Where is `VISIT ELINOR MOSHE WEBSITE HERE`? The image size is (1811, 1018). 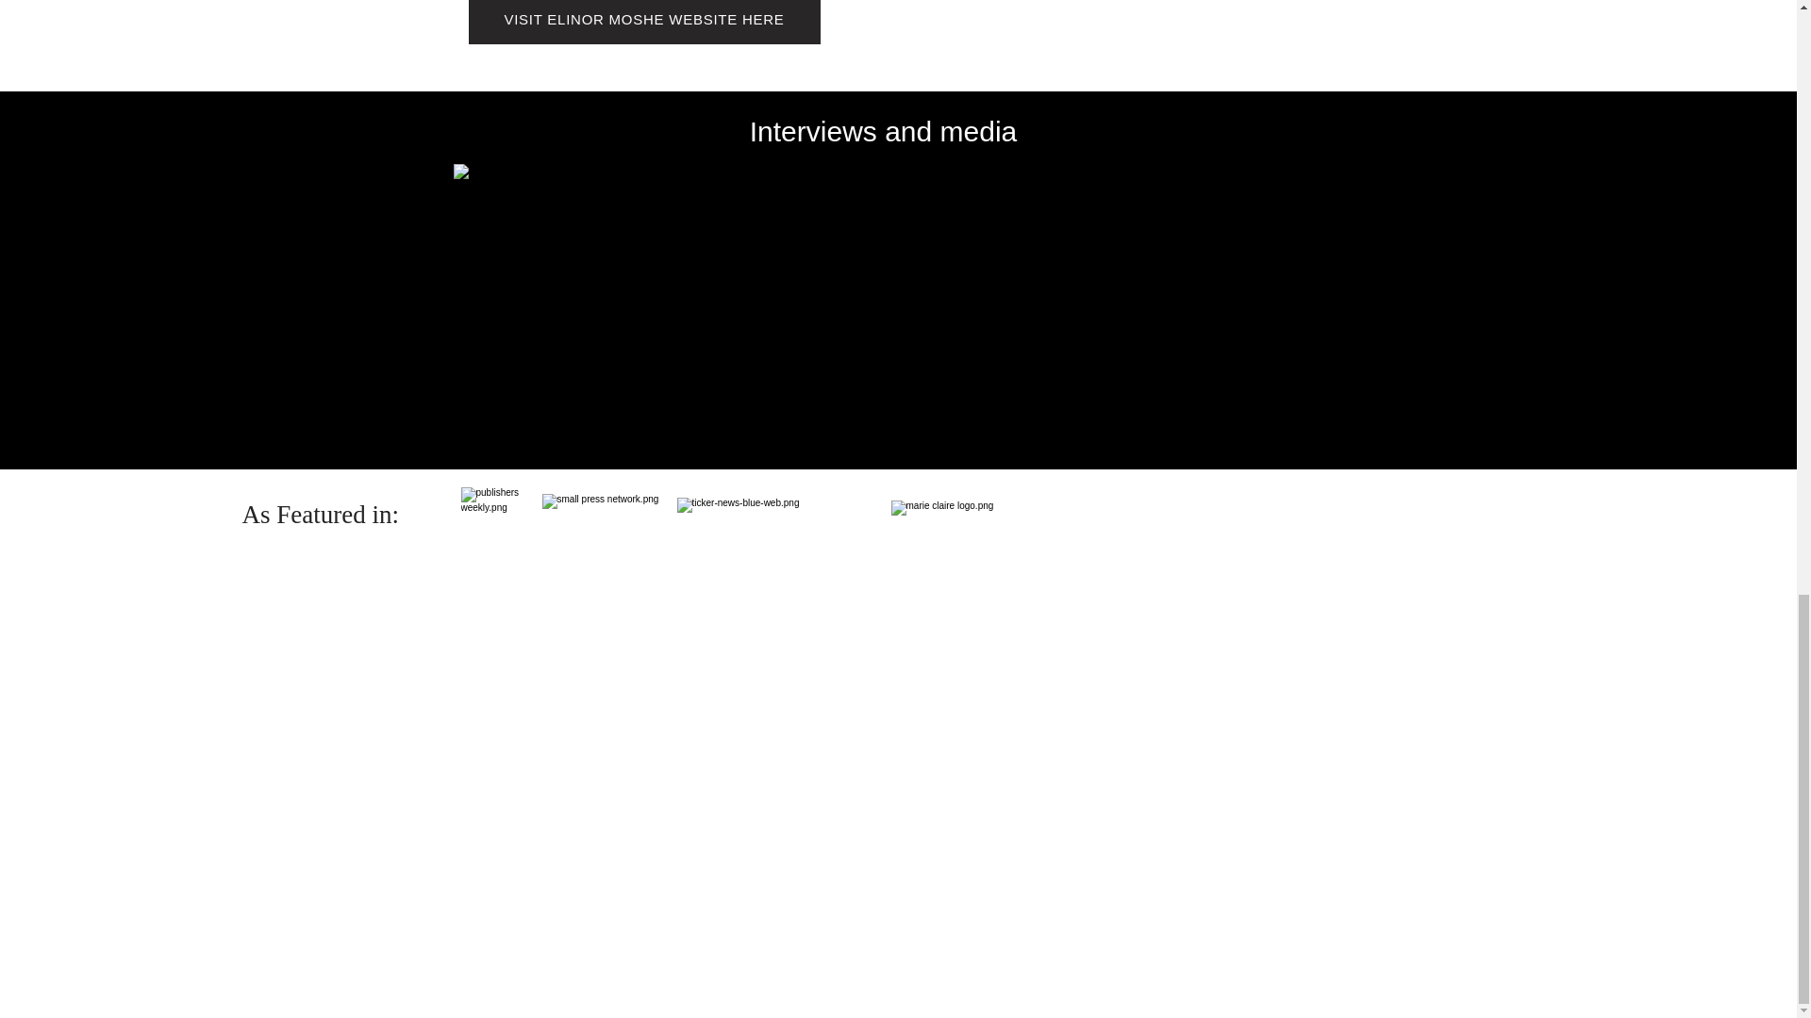 VISIT ELINOR MOSHE WEBSITE HERE is located at coordinates (643, 23).